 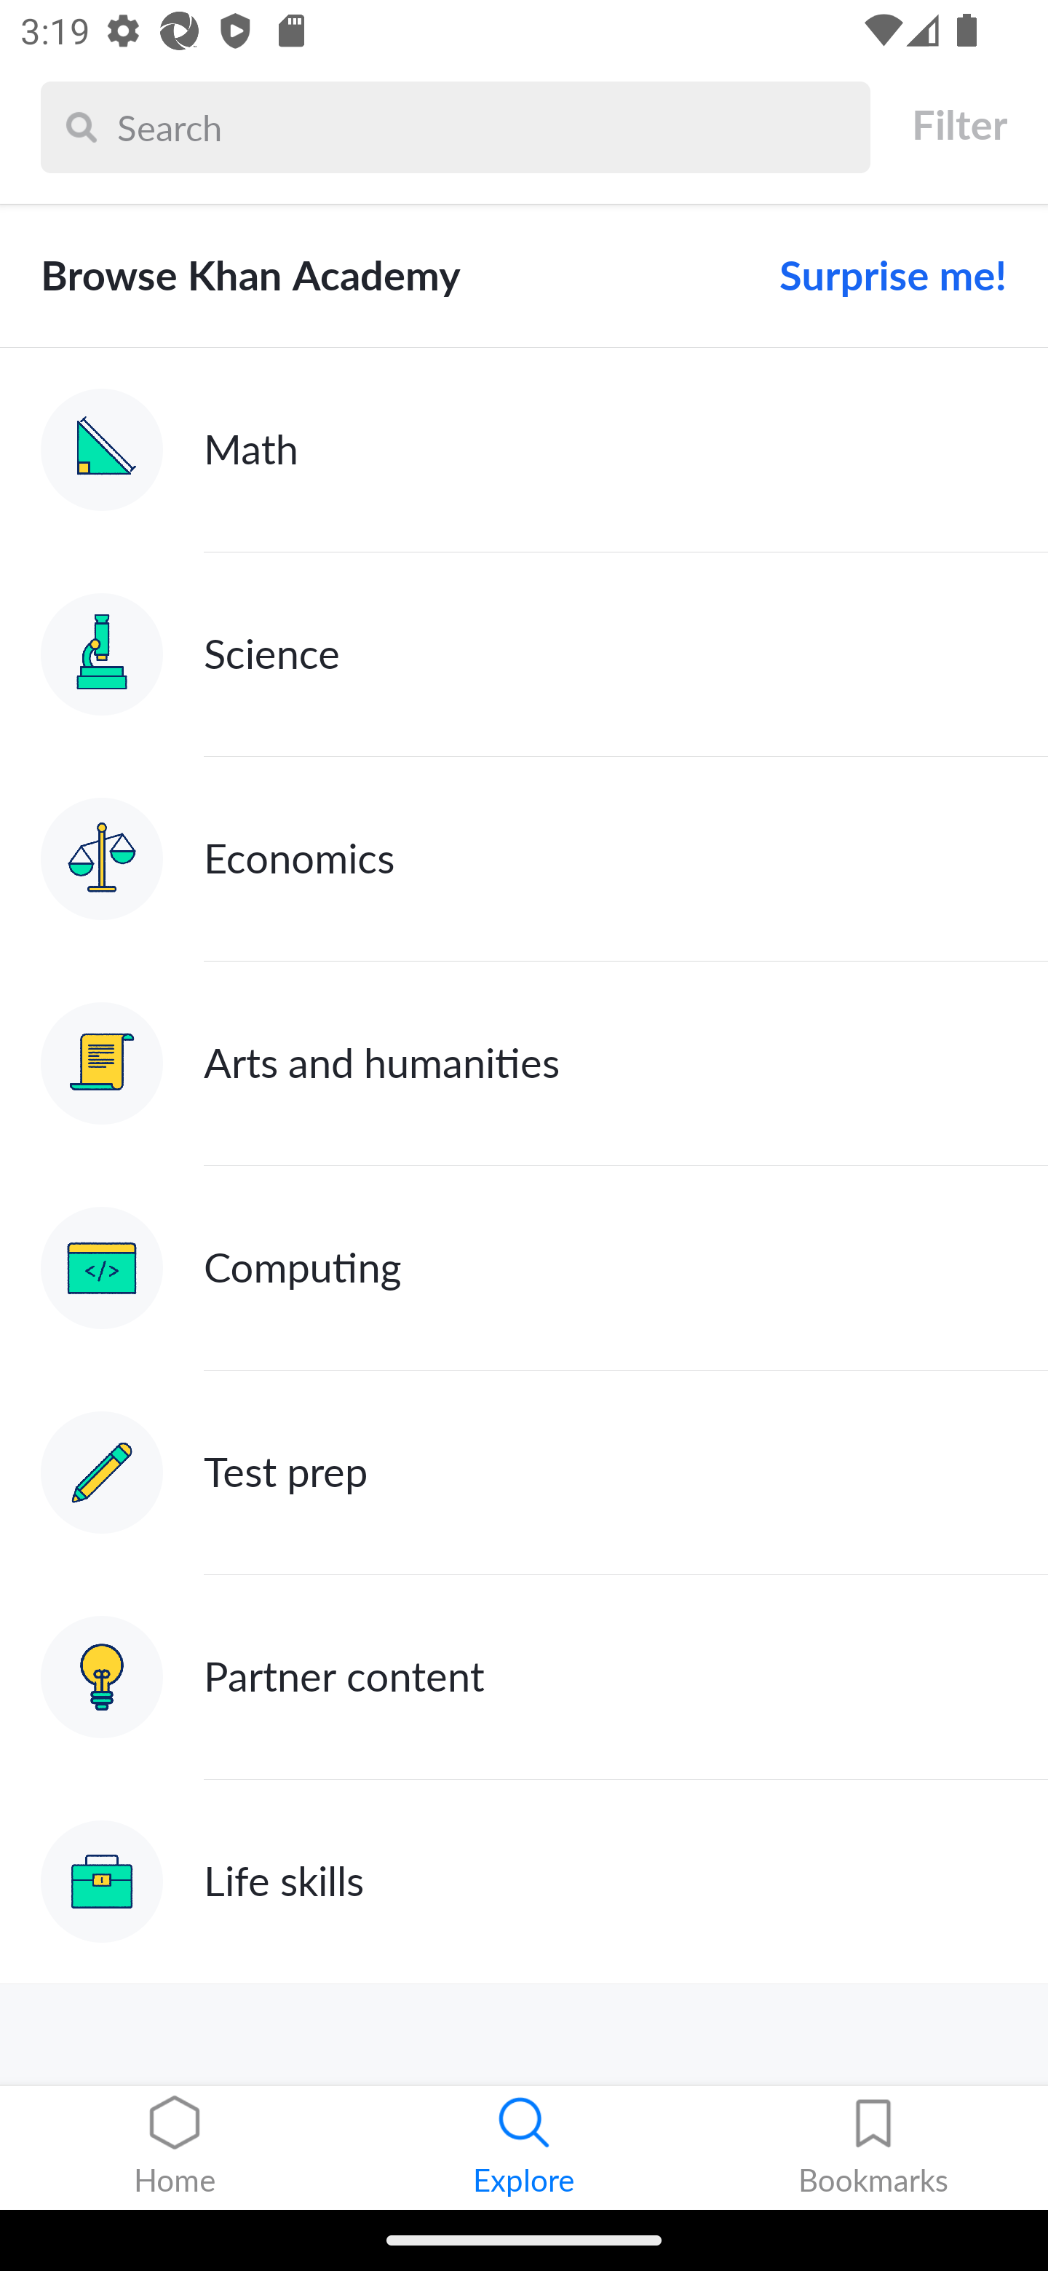 I want to click on Search, so click(x=486, y=127).